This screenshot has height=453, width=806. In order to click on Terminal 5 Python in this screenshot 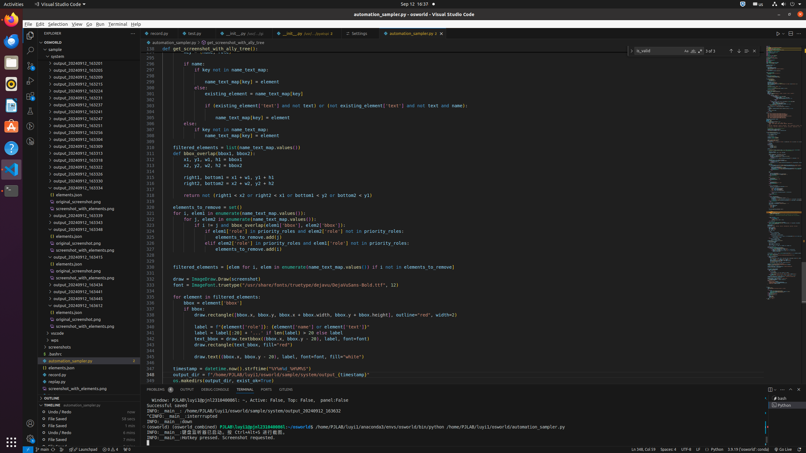, I will do `click(787, 405)`.